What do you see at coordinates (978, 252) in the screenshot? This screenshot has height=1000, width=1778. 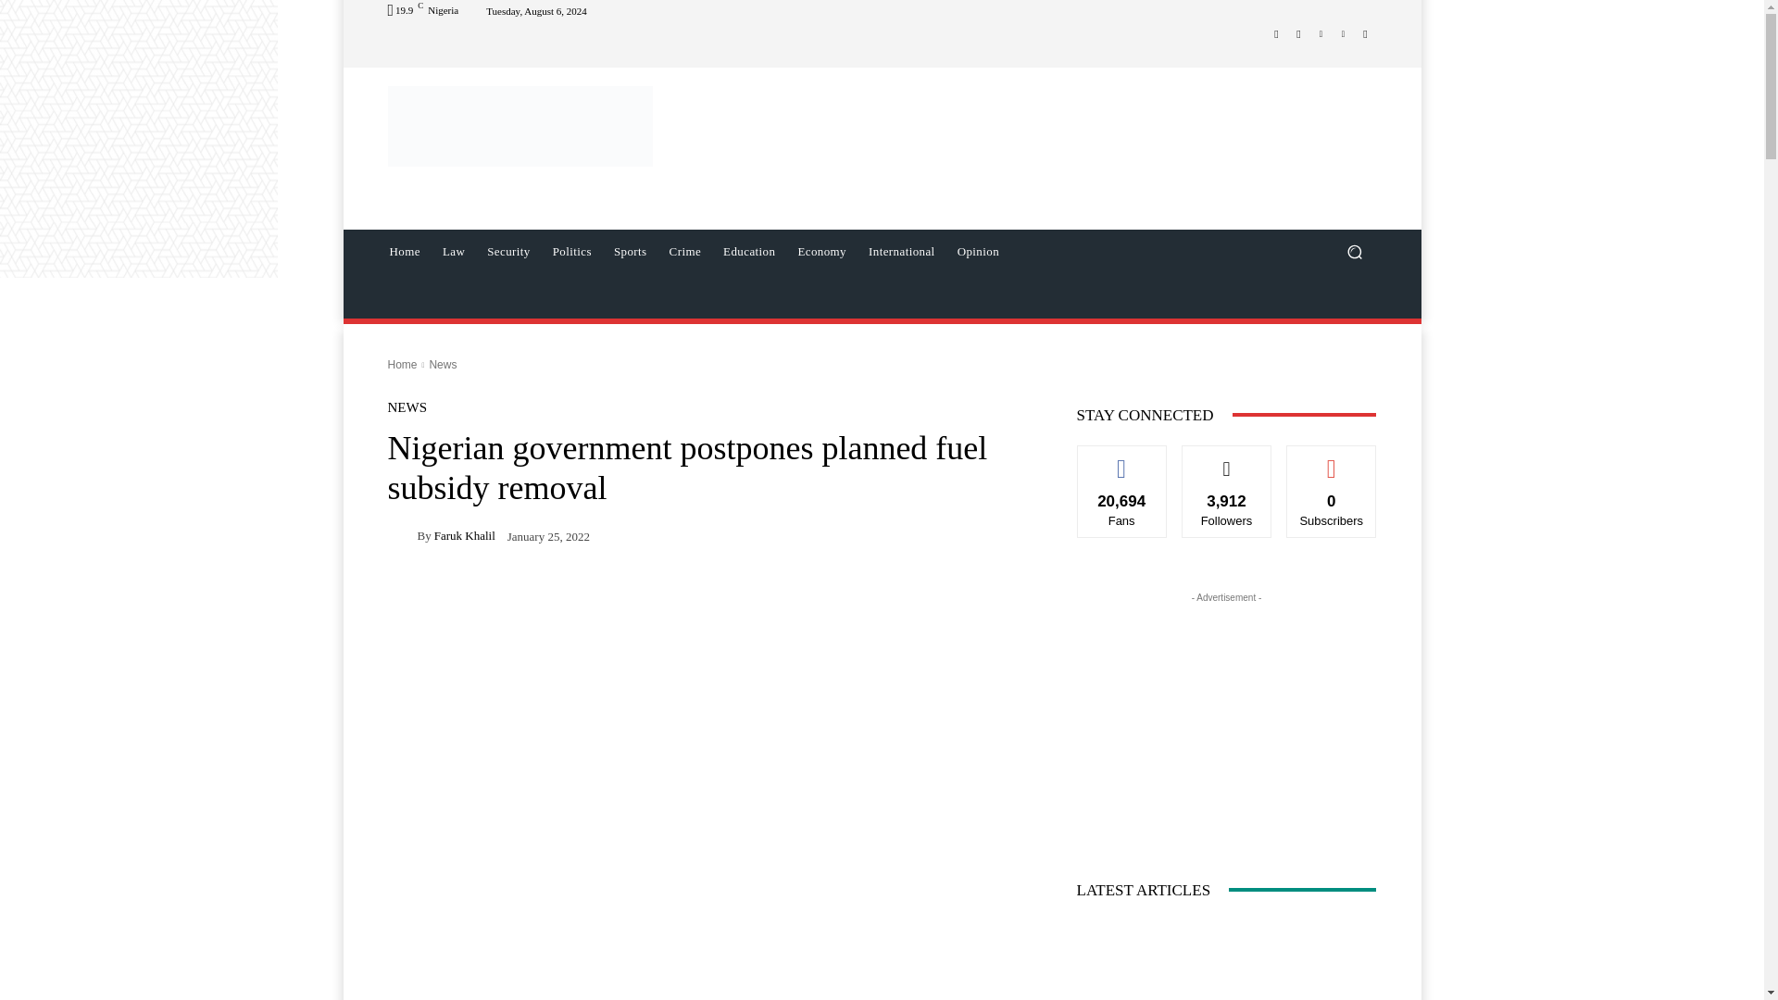 I see `Opinion` at bounding box center [978, 252].